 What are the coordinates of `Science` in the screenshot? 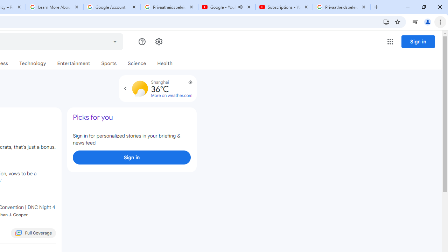 It's located at (137, 63).